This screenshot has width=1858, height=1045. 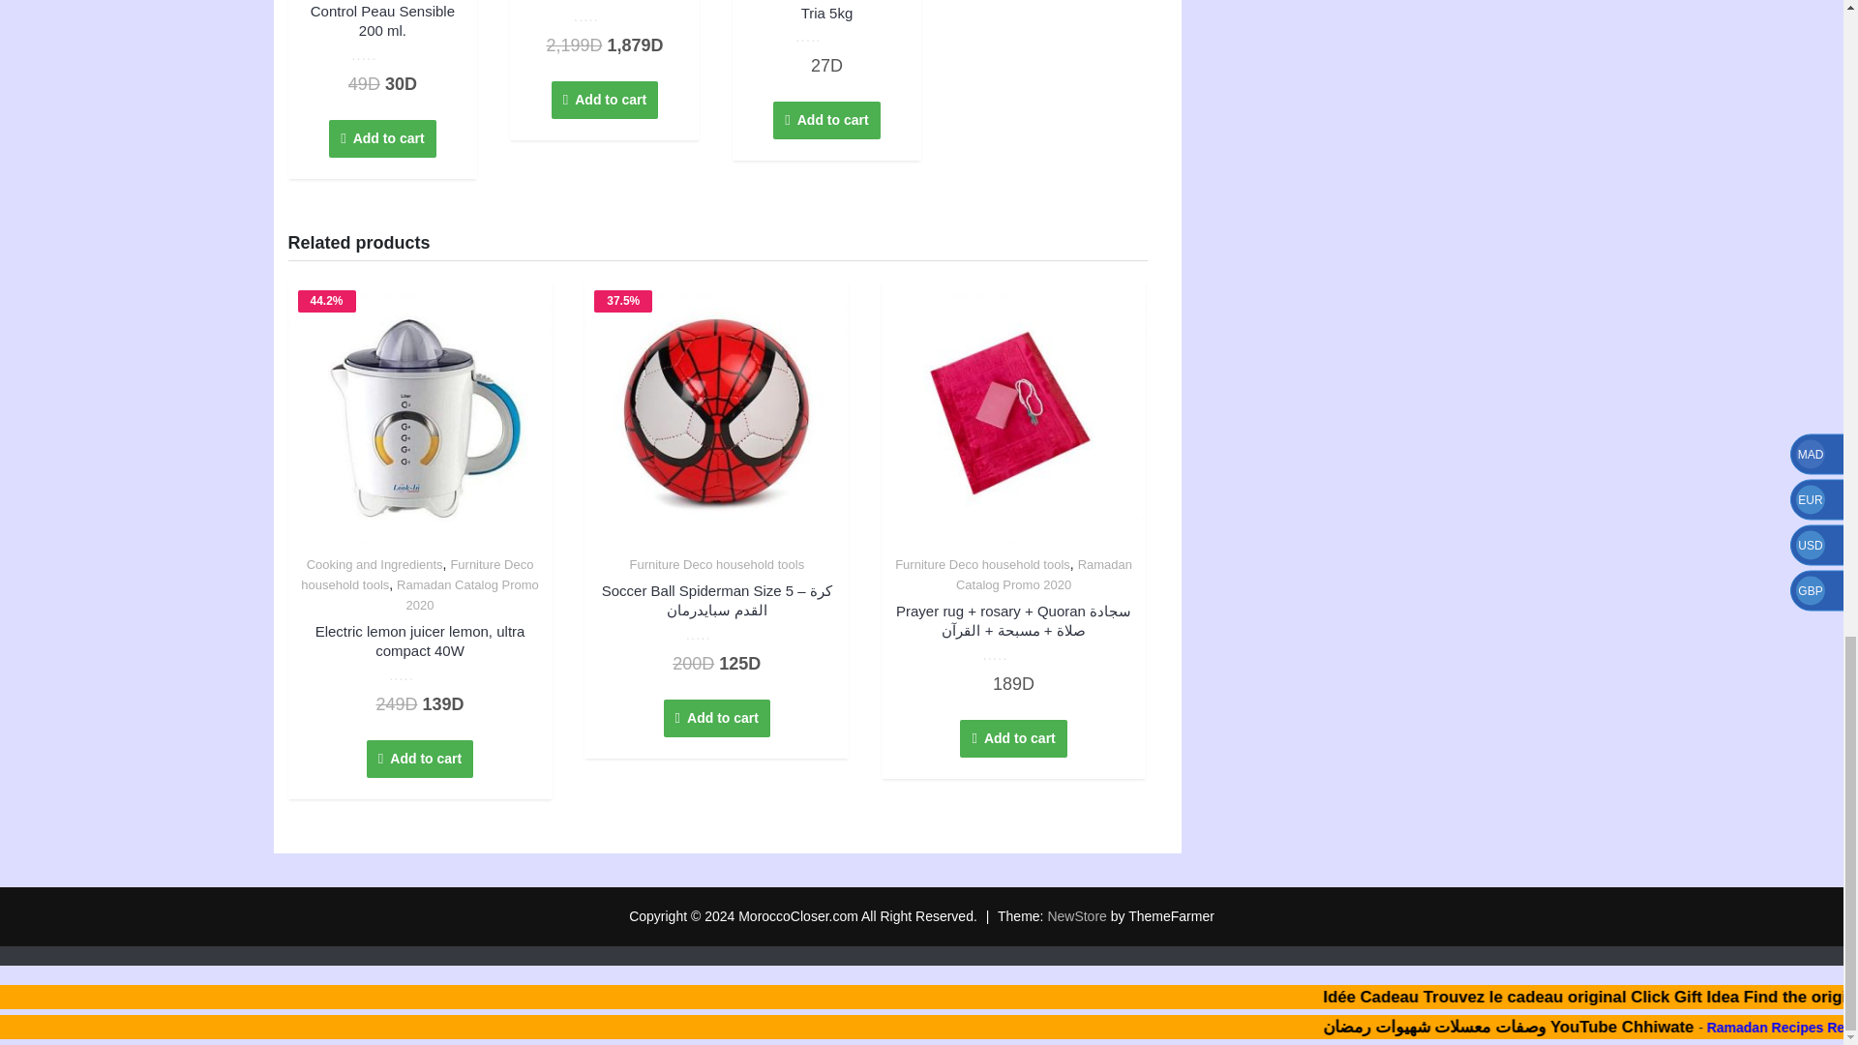 I want to click on Add to cart, so click(x=381, y=139).